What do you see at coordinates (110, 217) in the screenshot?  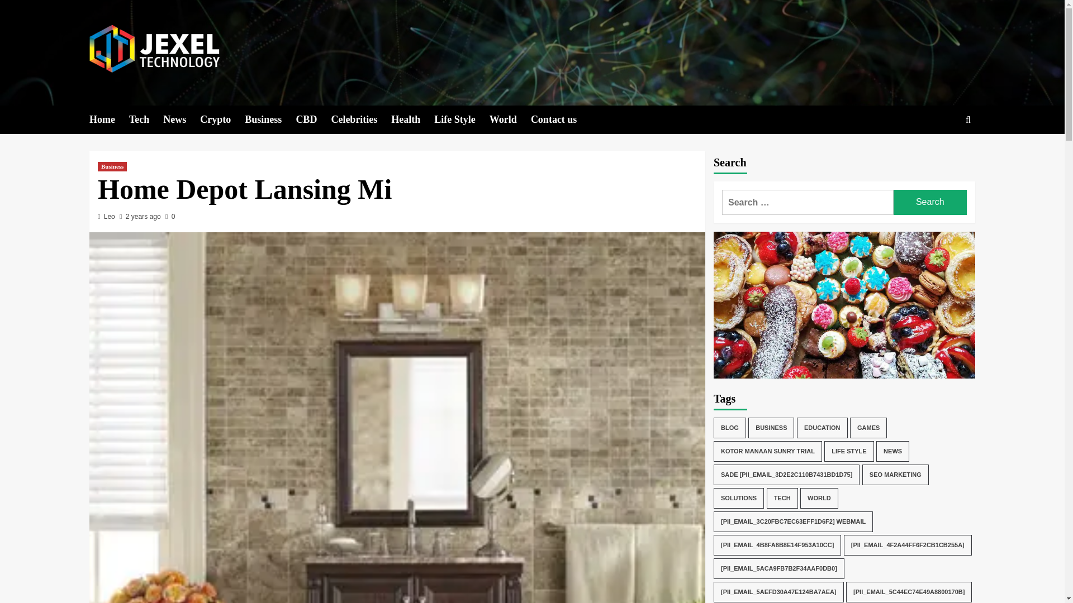 I see `Leo` at bounding box center [110, 217].